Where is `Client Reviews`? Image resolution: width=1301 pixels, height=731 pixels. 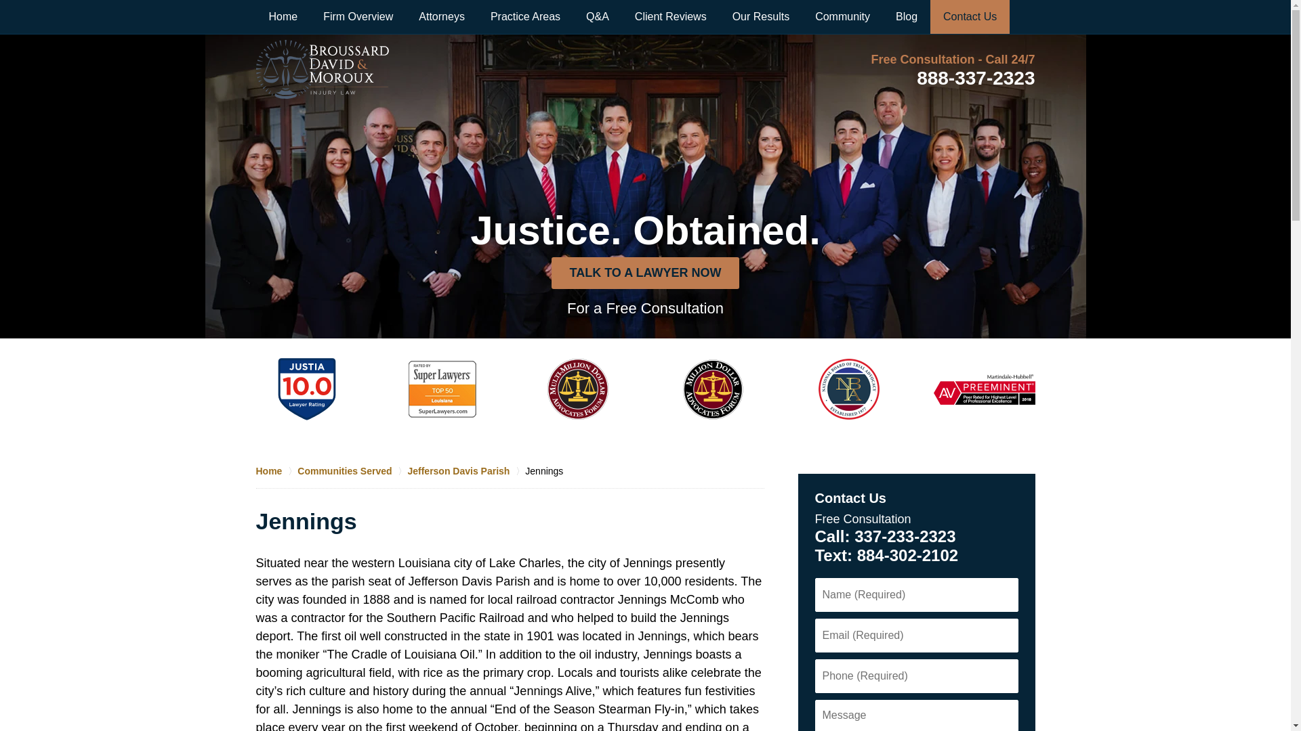
Client Reviews is located at coordinates (670, 16).